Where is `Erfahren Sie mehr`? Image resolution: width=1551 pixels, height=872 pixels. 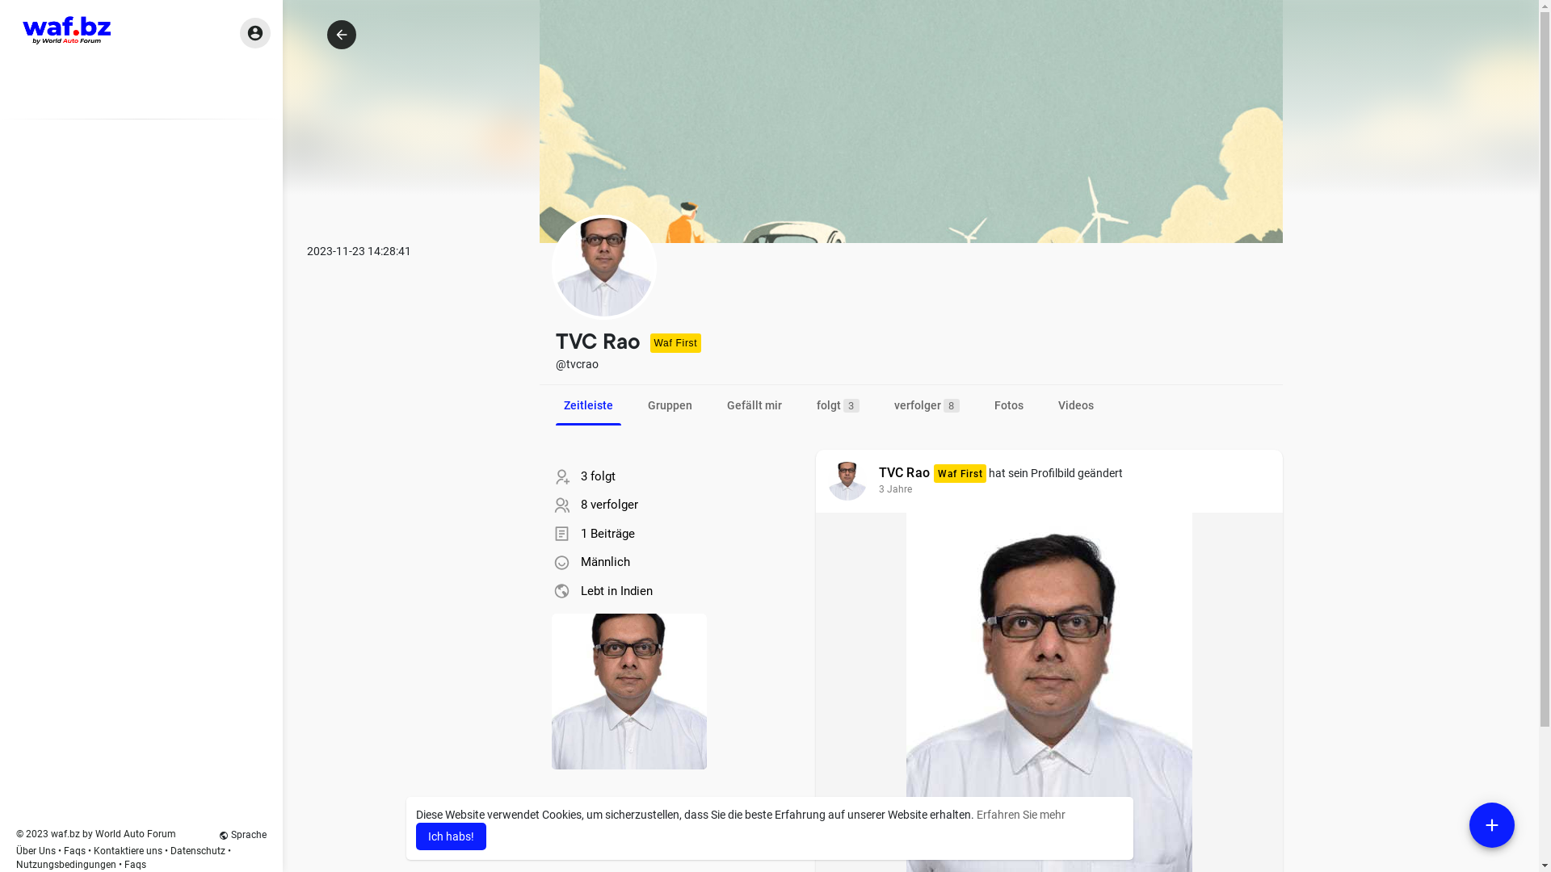
Erfahren Sie mehr is located at coordinates (1020, 815).